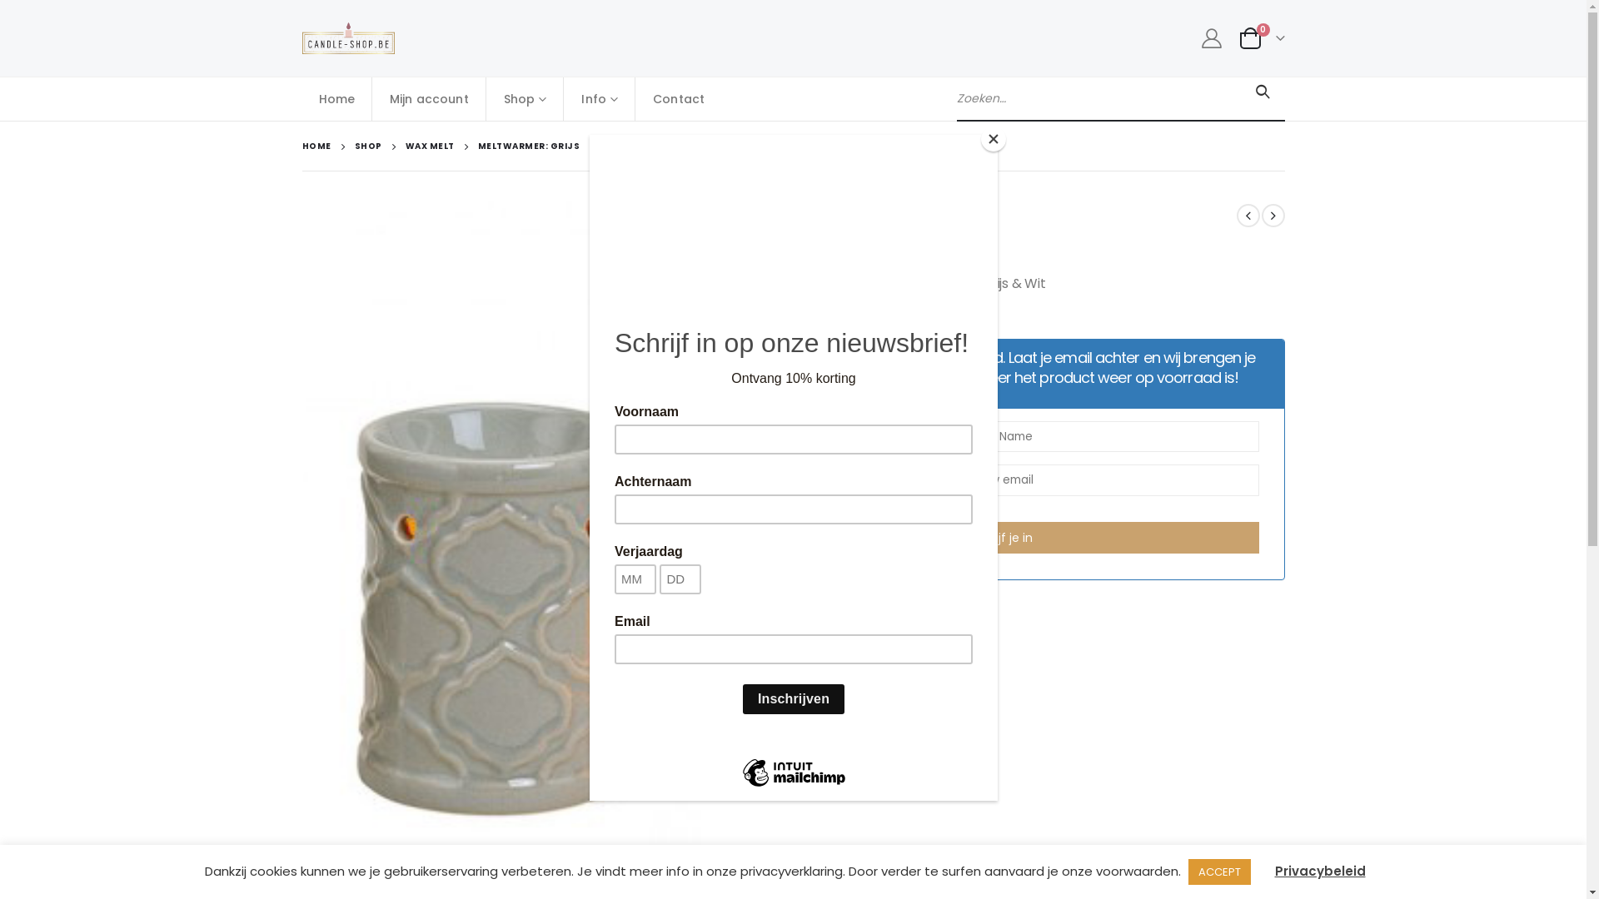  Describe the element at coordinates (336, 99) in the screenshot. I see `Home` at that location.